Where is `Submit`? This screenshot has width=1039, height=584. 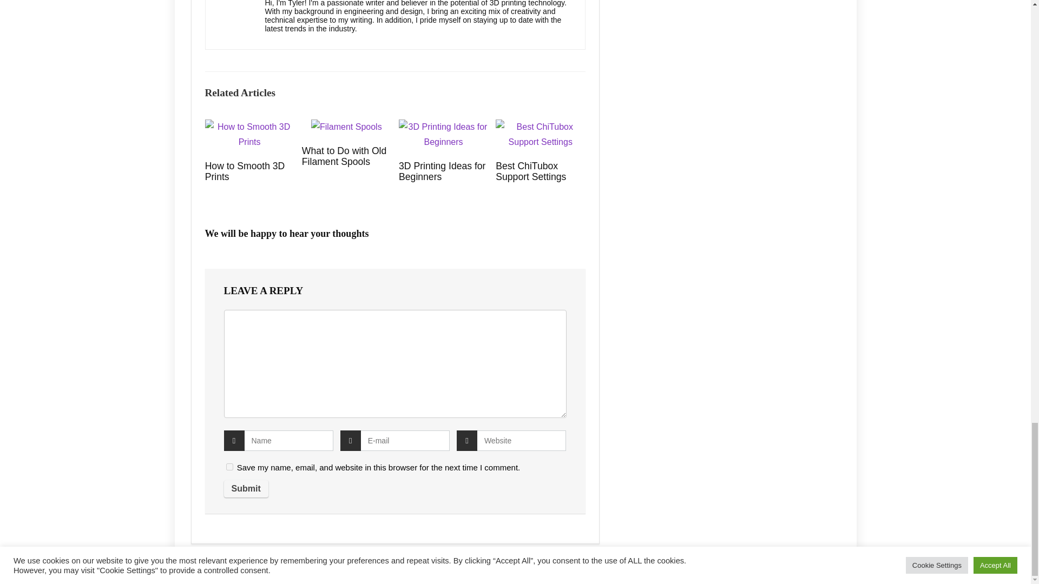 Submit is located at coordinates (246, 489).